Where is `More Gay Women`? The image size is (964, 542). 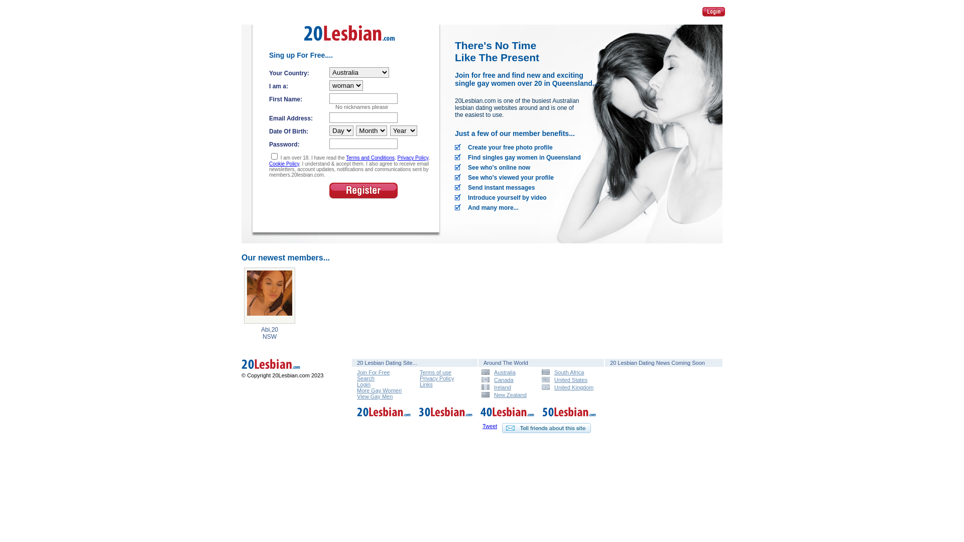
More Gay Women is located at coordinates (380, 390).